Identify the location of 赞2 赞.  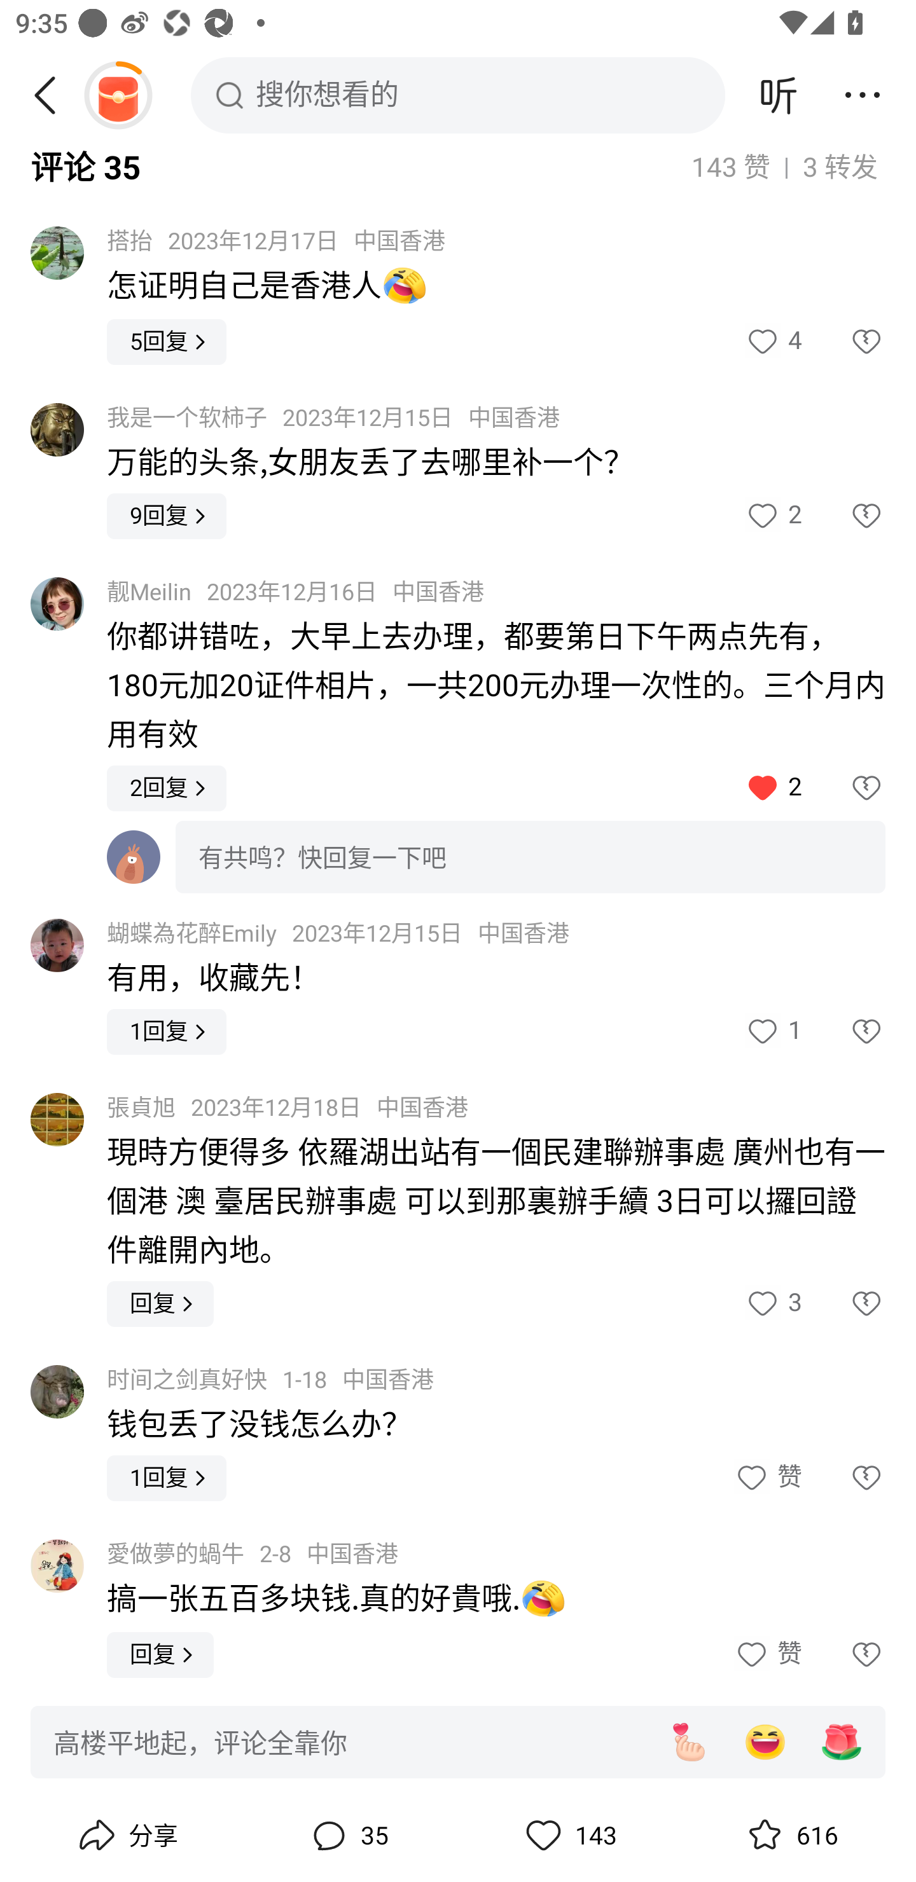
(772, 515).